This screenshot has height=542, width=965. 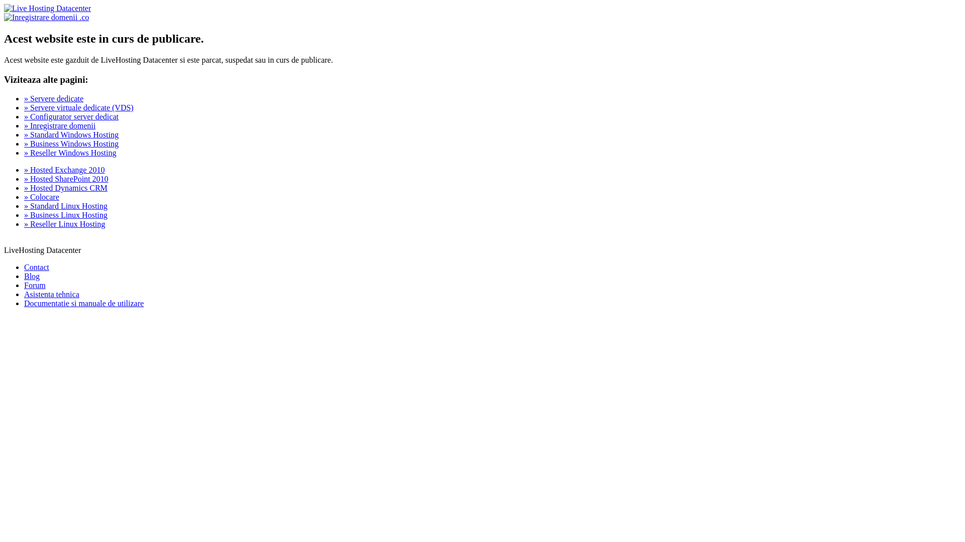 I want to click on Contact, so click(x=37, y=267).